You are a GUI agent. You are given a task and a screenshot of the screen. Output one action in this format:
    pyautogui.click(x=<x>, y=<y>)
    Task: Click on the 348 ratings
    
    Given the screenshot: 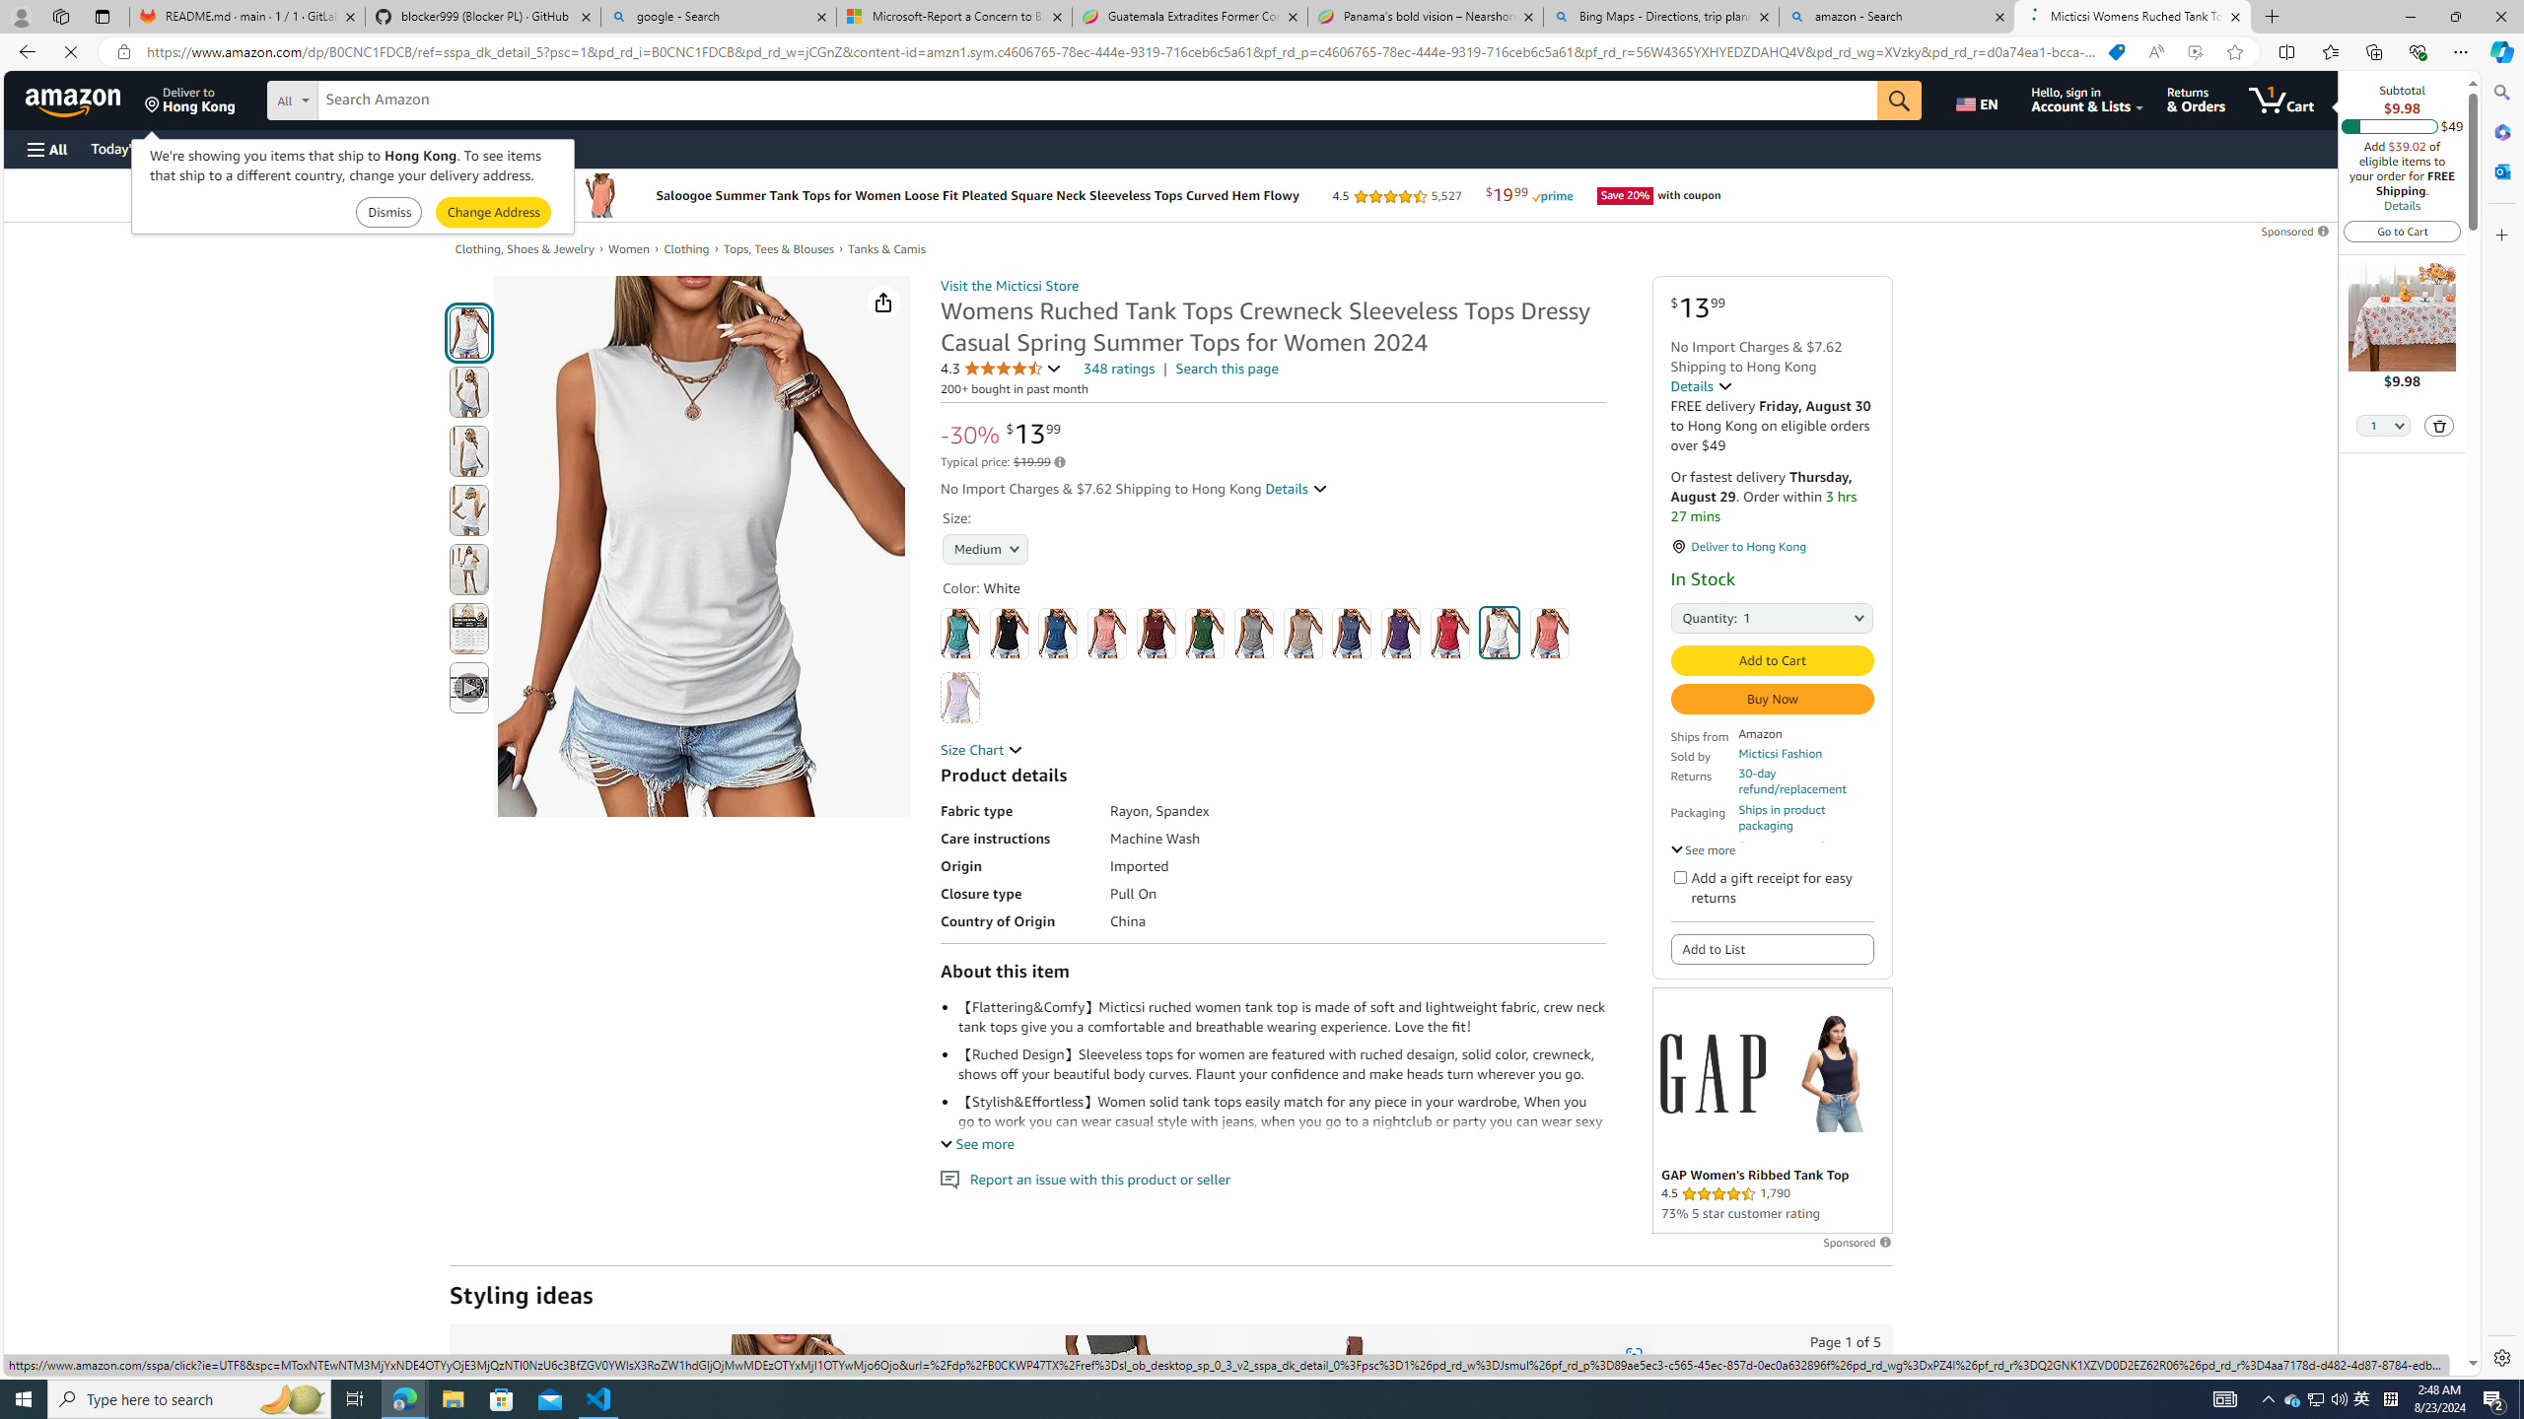 What is the action you would take?
    pyautogui.click(x=1119, y=369)
    